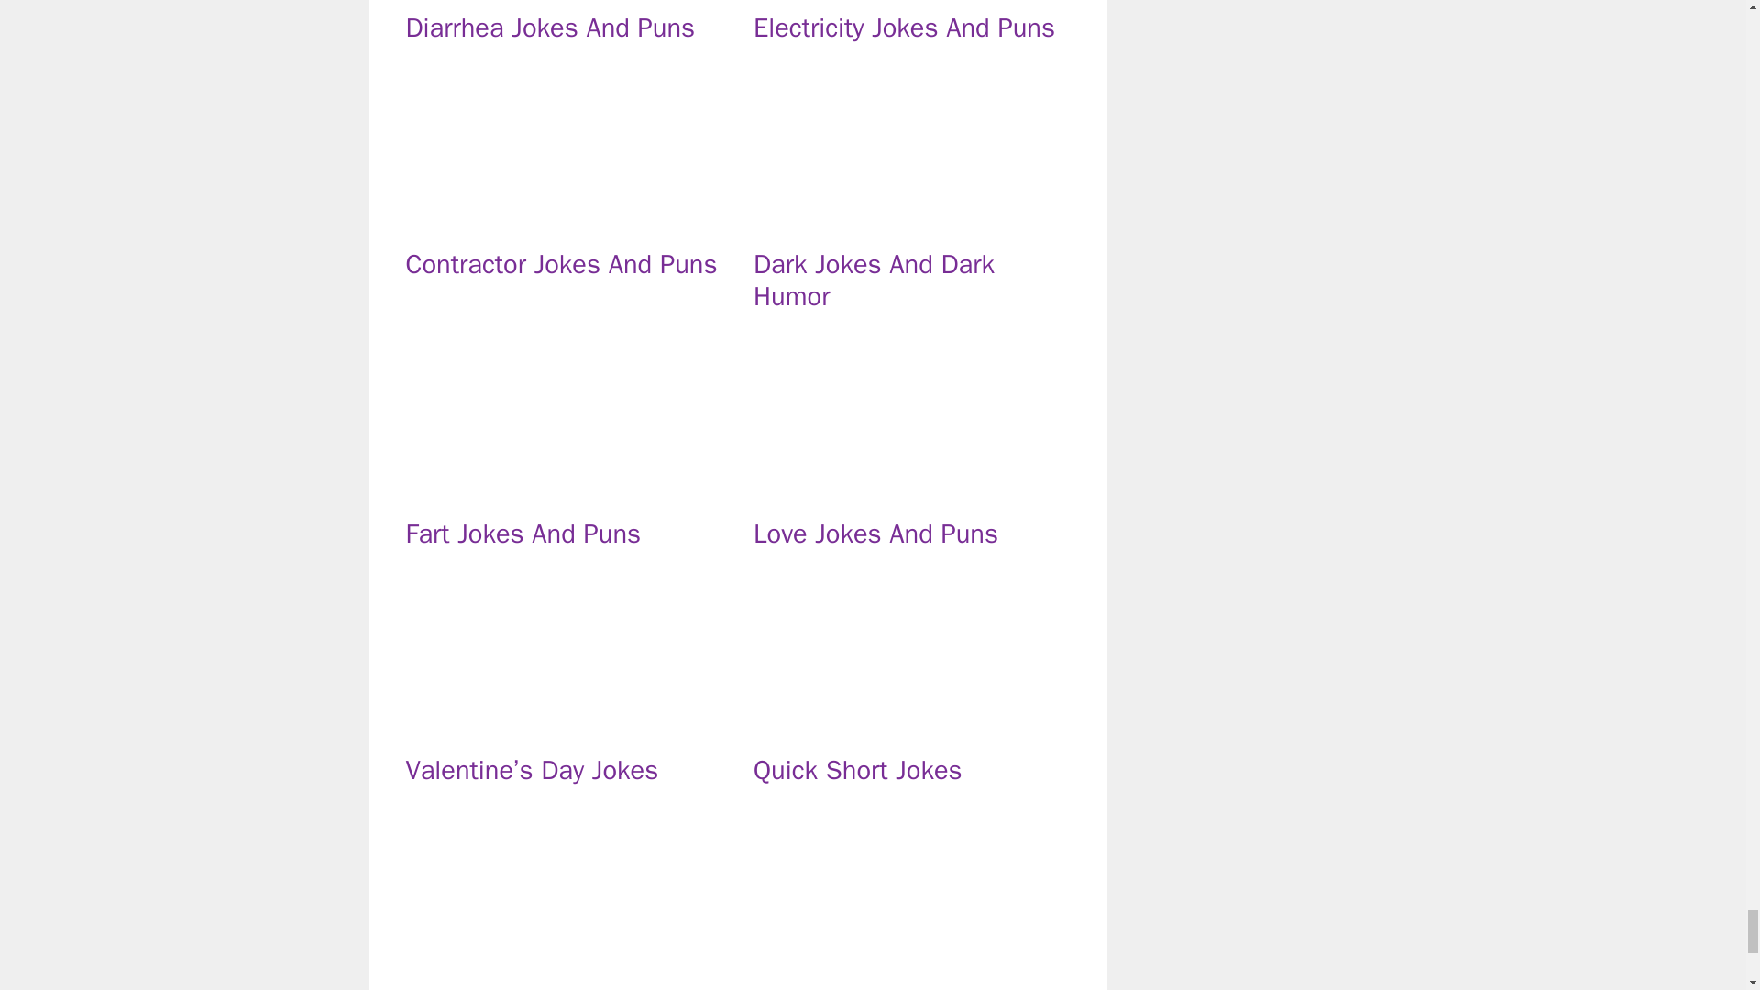 The width and height of the screenshot is (1760, 990). I want to click on Fart Jokes And Puns, so click(563, 490).